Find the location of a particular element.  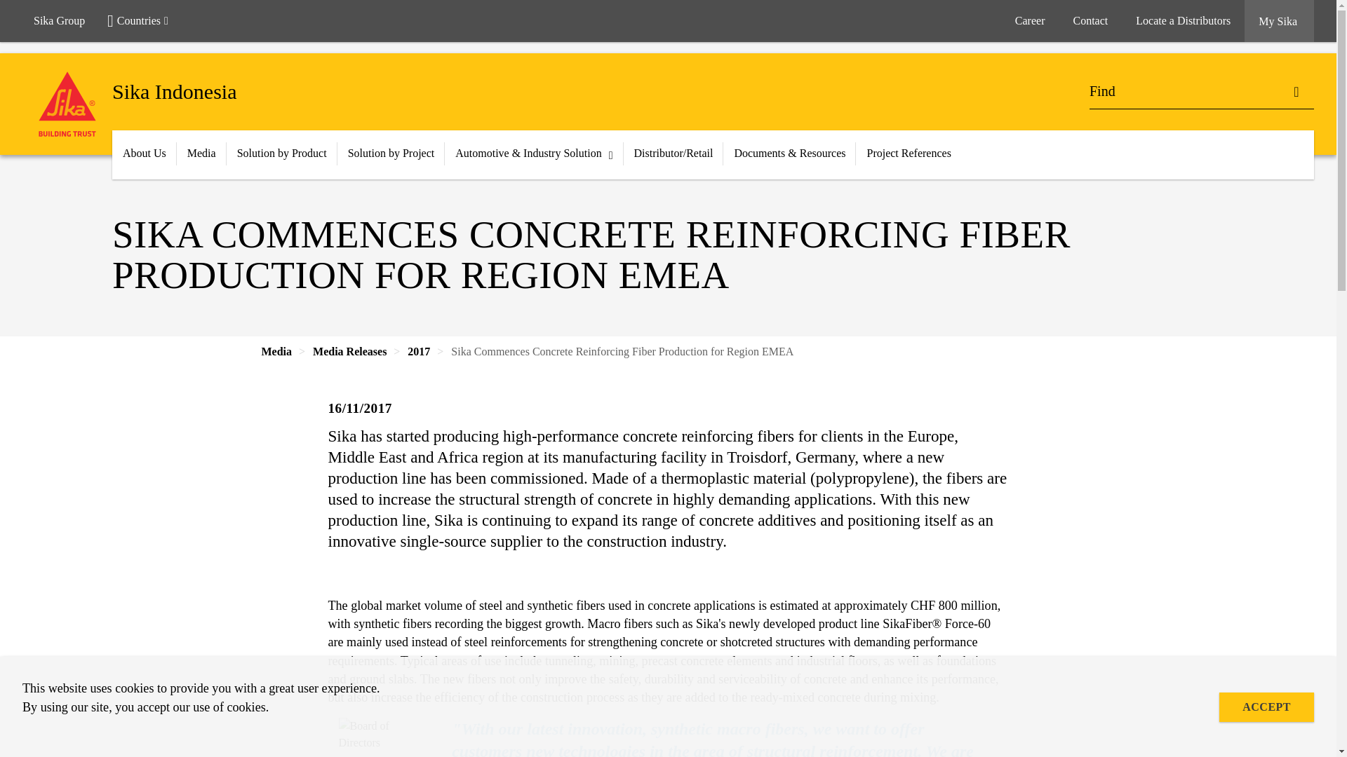

Paul Schuler is located at coordinates (384, 733).